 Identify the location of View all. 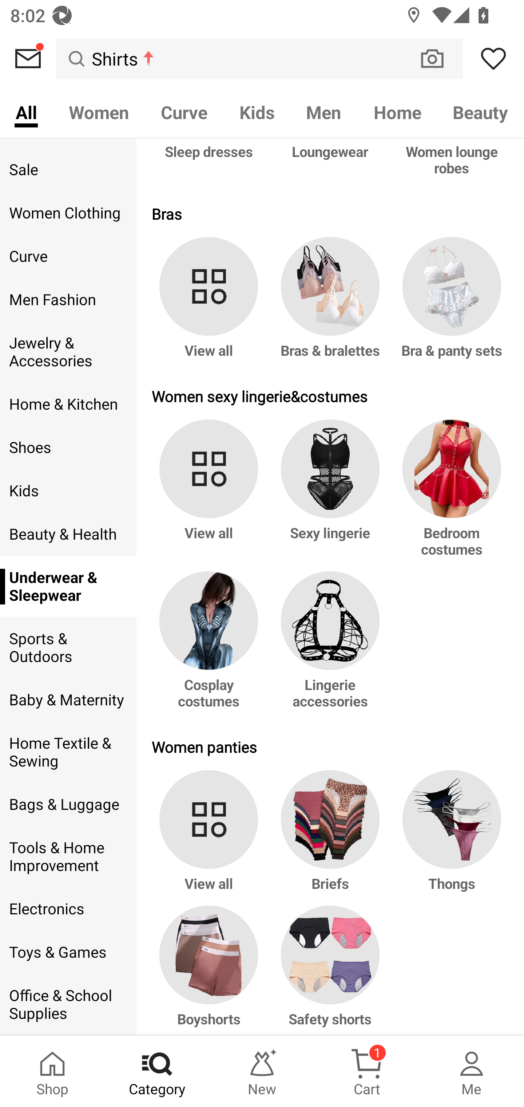
(211, 305).